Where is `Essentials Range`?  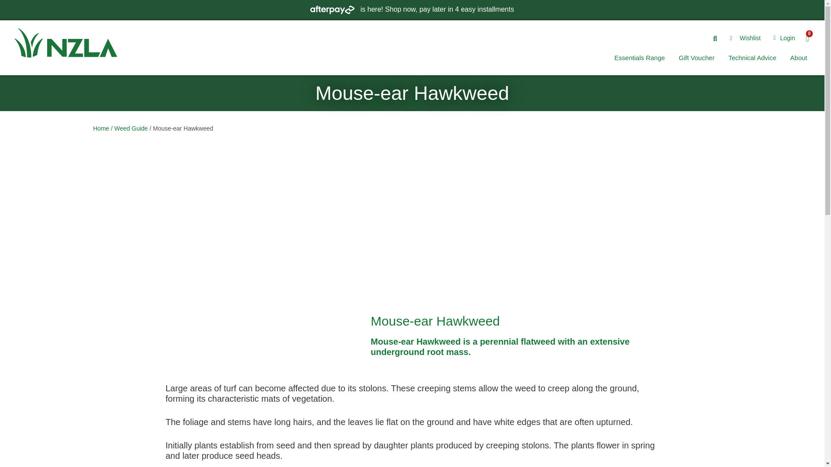
Essentials Range is located at coordinates (640, 58).